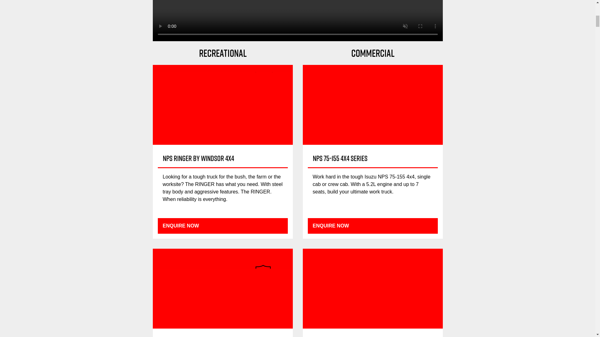  Describe the element at coordinates (372, 226) in the screenshot. I see `ENQUIRE NOW` at that location.